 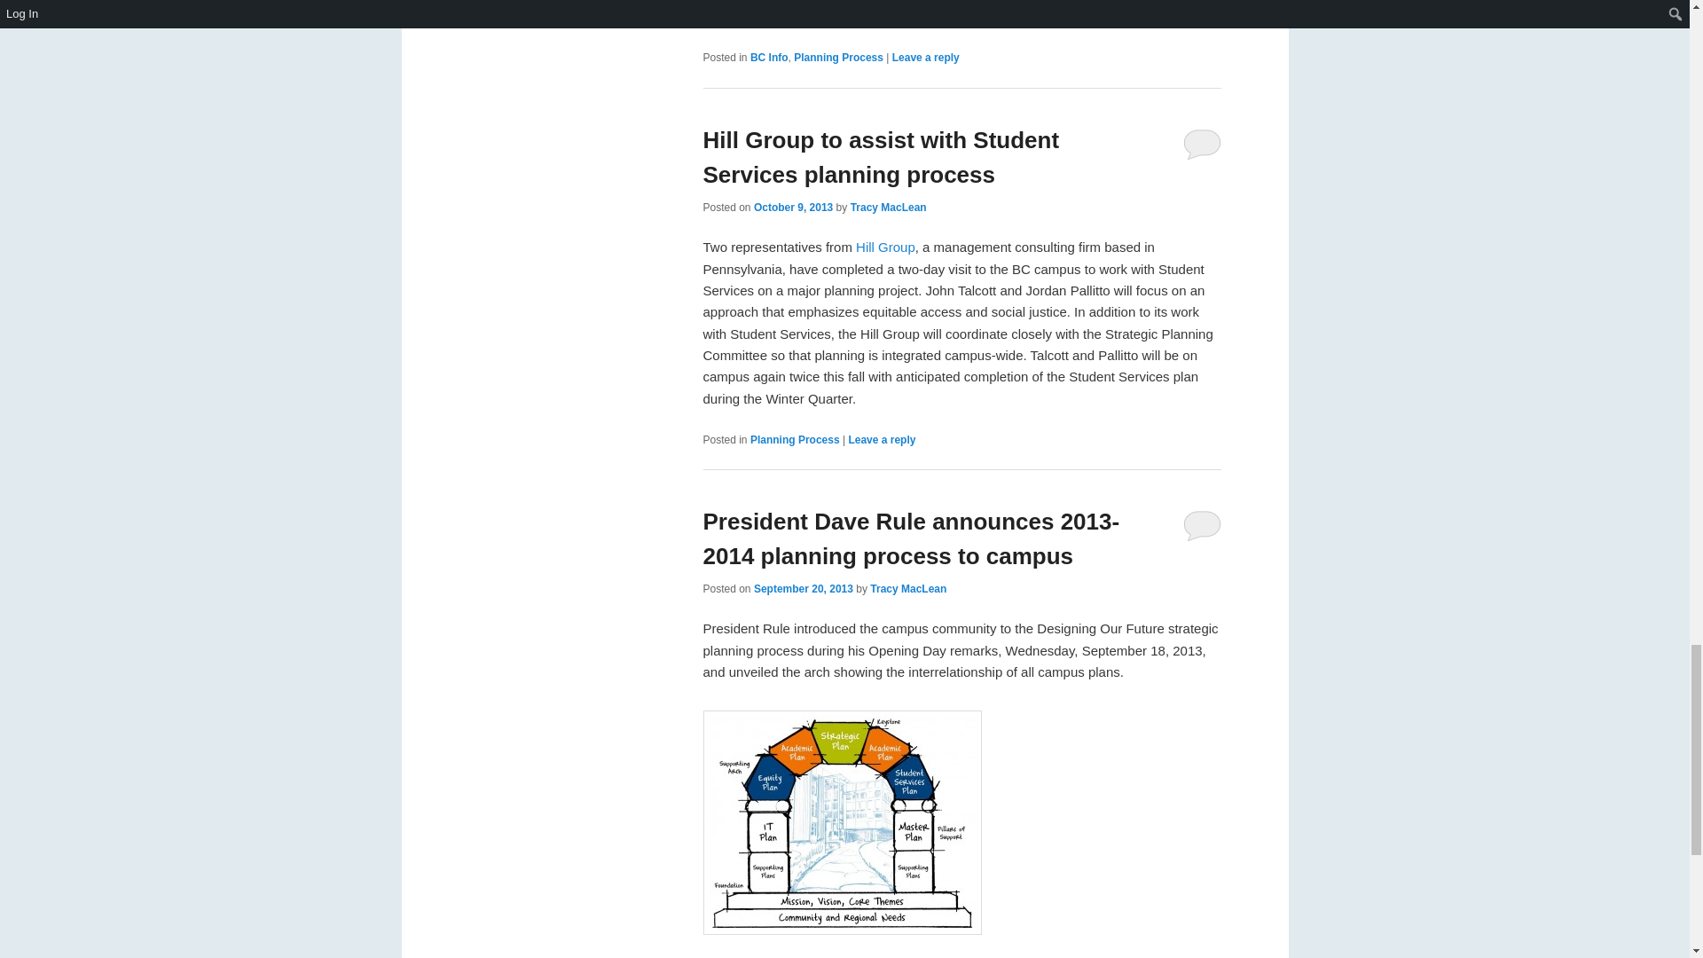 I want to click on 10:30 am, so click(x=804, y=588).